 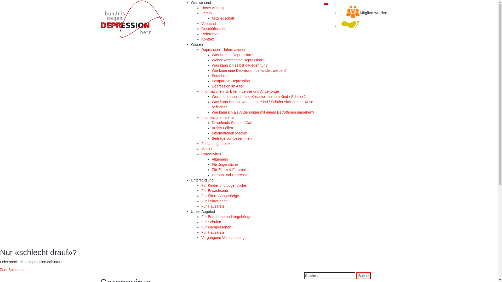 What do you see at coordinates (363, 276) in the screenshot?
I see `Suche` at bounding box center [363, 276].